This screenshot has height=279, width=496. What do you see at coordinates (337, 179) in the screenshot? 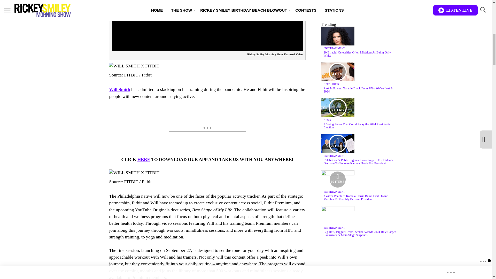
I see `Media Playlist` at bounding box center [337, 179].